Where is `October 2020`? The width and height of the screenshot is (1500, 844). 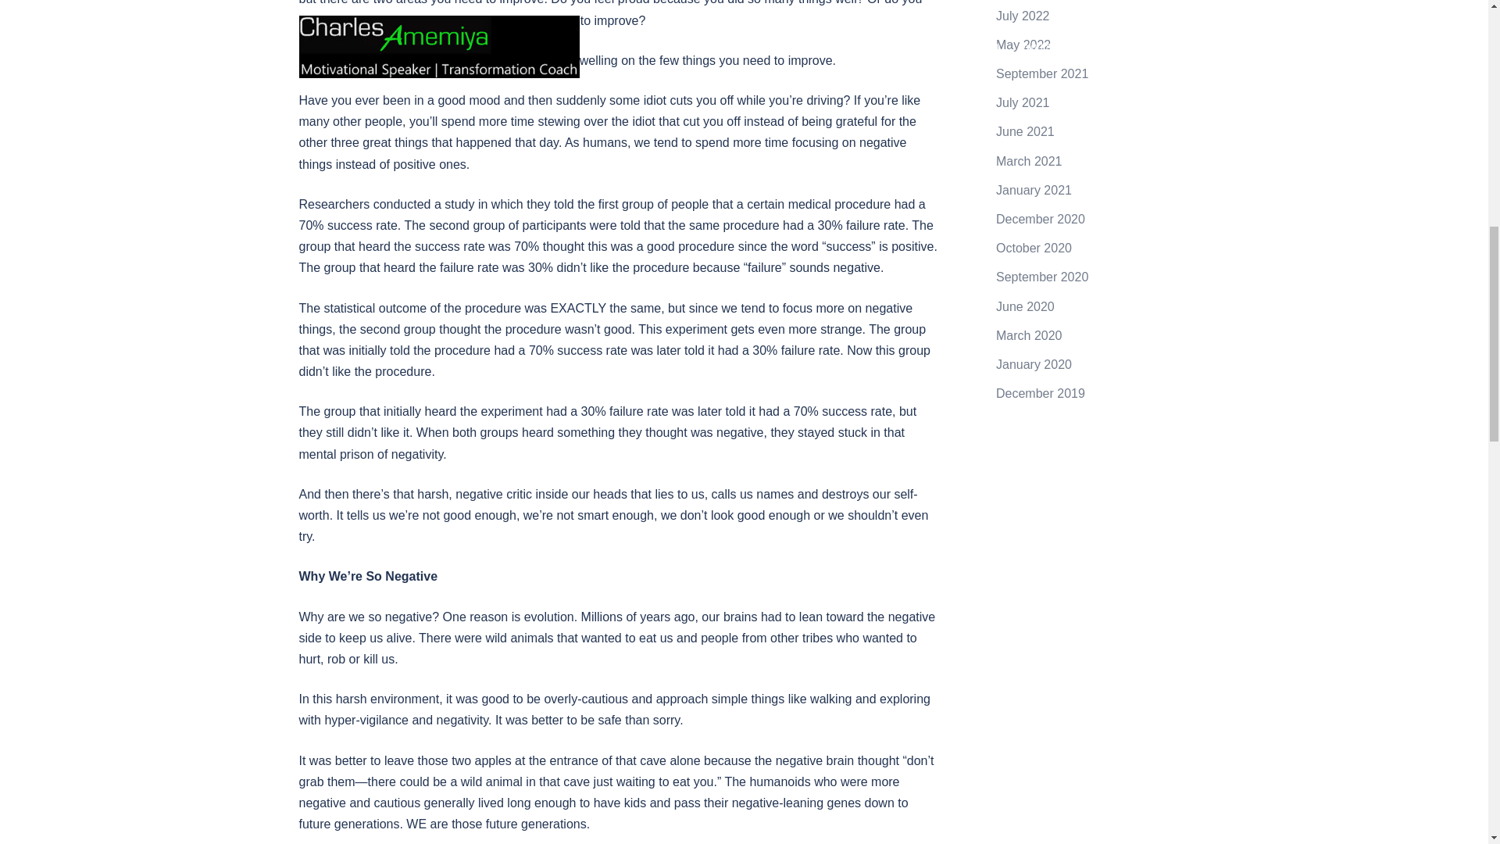 October 2020 is located at coordinates (1034, 248).